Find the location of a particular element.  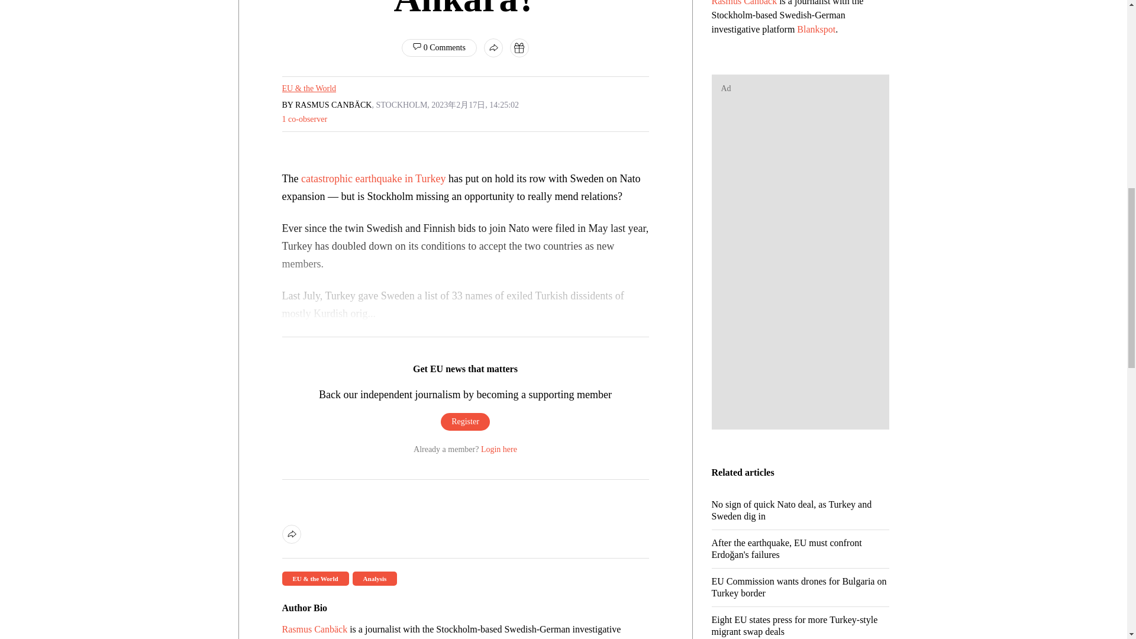

No sign of quick Nato deal, as Turkey and Sweden dig in is located at coordinates (799, 515).